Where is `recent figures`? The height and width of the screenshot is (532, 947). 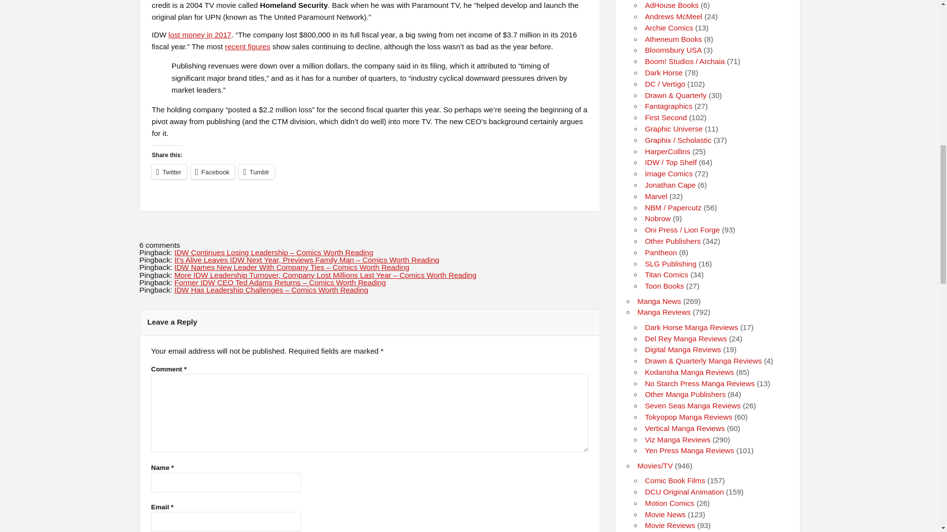 recent figures is located at coordinates (248, 46).